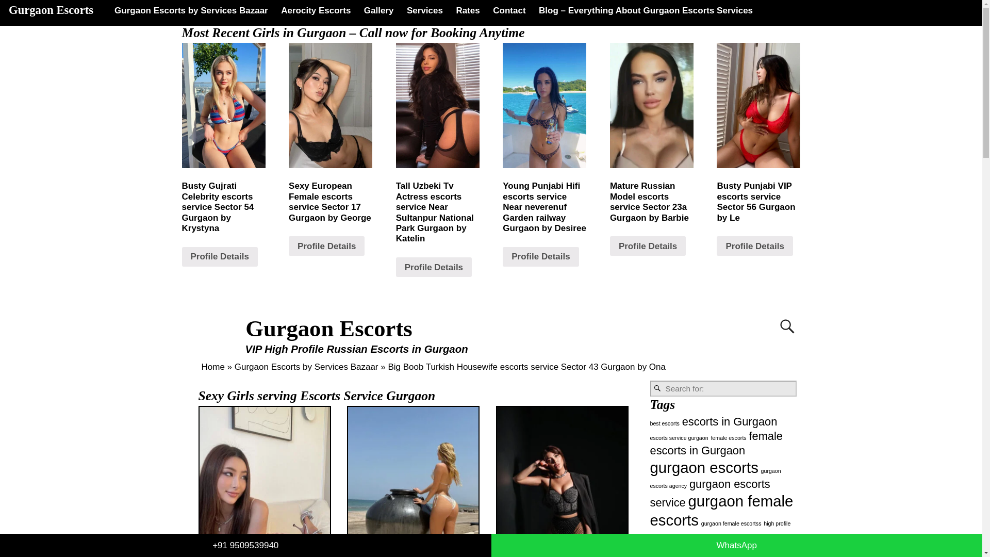  Describe the element at coordinates (329, 329) in the screenshot. I see `Gurgaon Escorts` at that location.